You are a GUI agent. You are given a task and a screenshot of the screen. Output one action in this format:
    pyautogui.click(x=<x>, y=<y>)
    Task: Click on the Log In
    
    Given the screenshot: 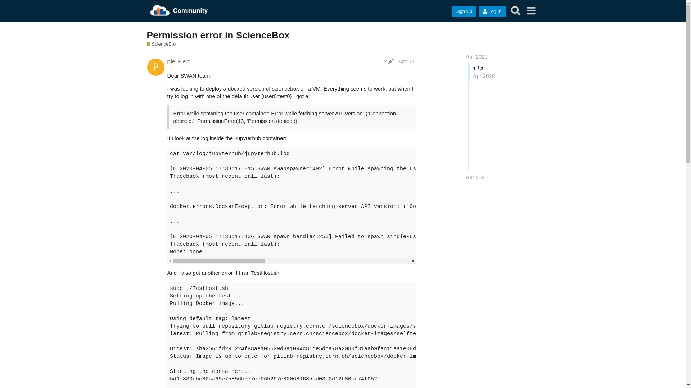 What is the action you would take?
    pyautogui.click(x=492, y=11)
    